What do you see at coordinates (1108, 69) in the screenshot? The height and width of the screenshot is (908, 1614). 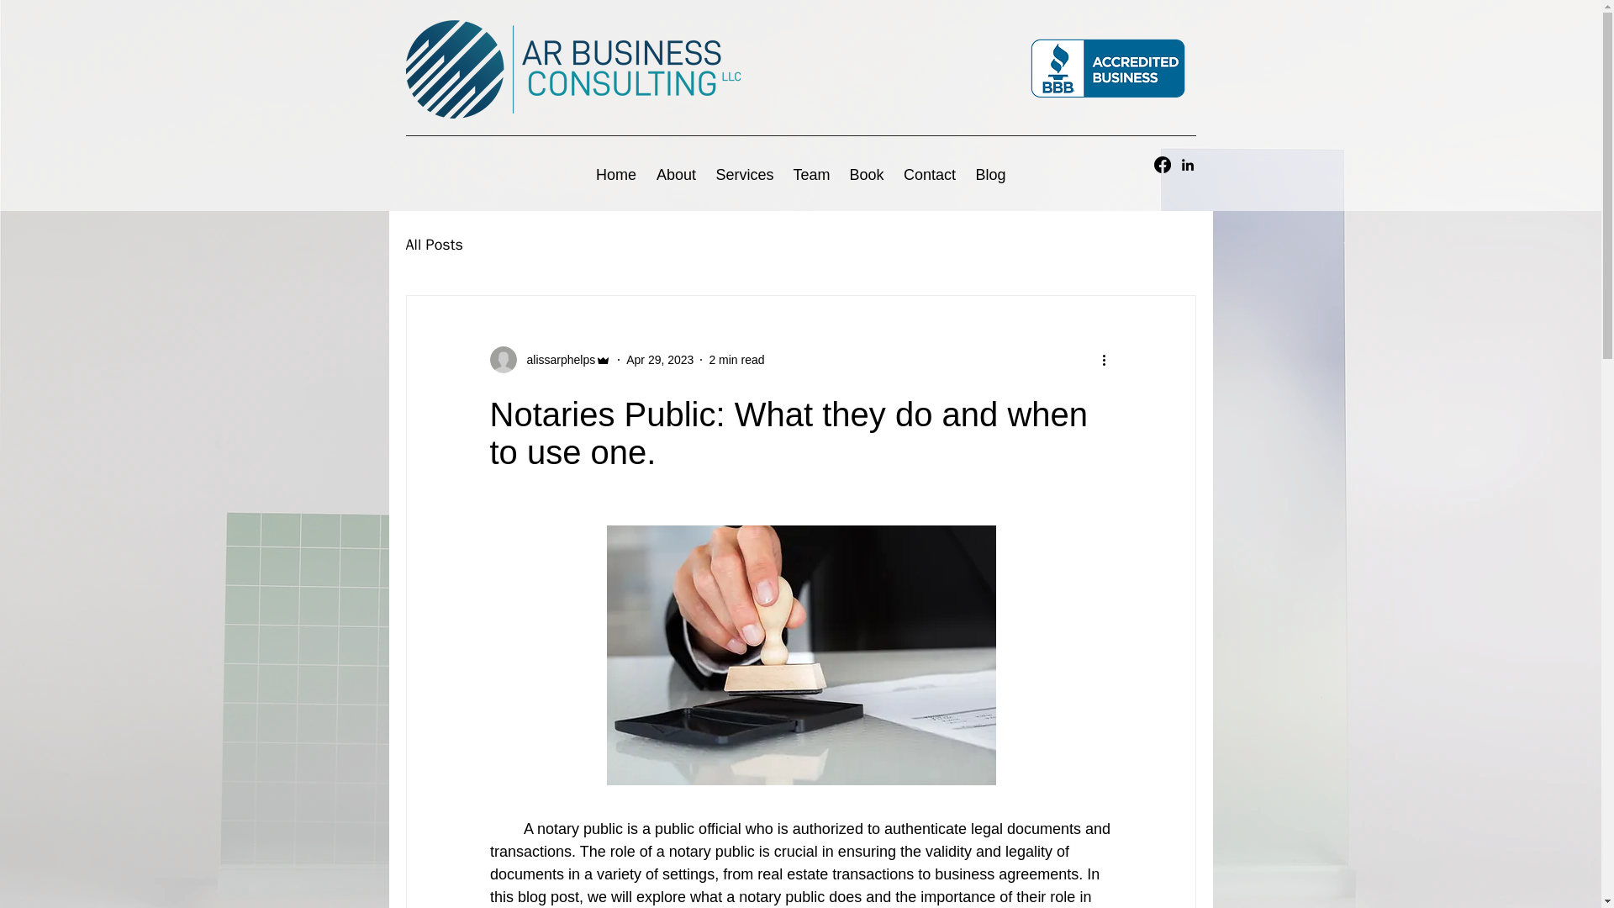 I see `BBB-Logo.png` at bounding box center [1108, 69].